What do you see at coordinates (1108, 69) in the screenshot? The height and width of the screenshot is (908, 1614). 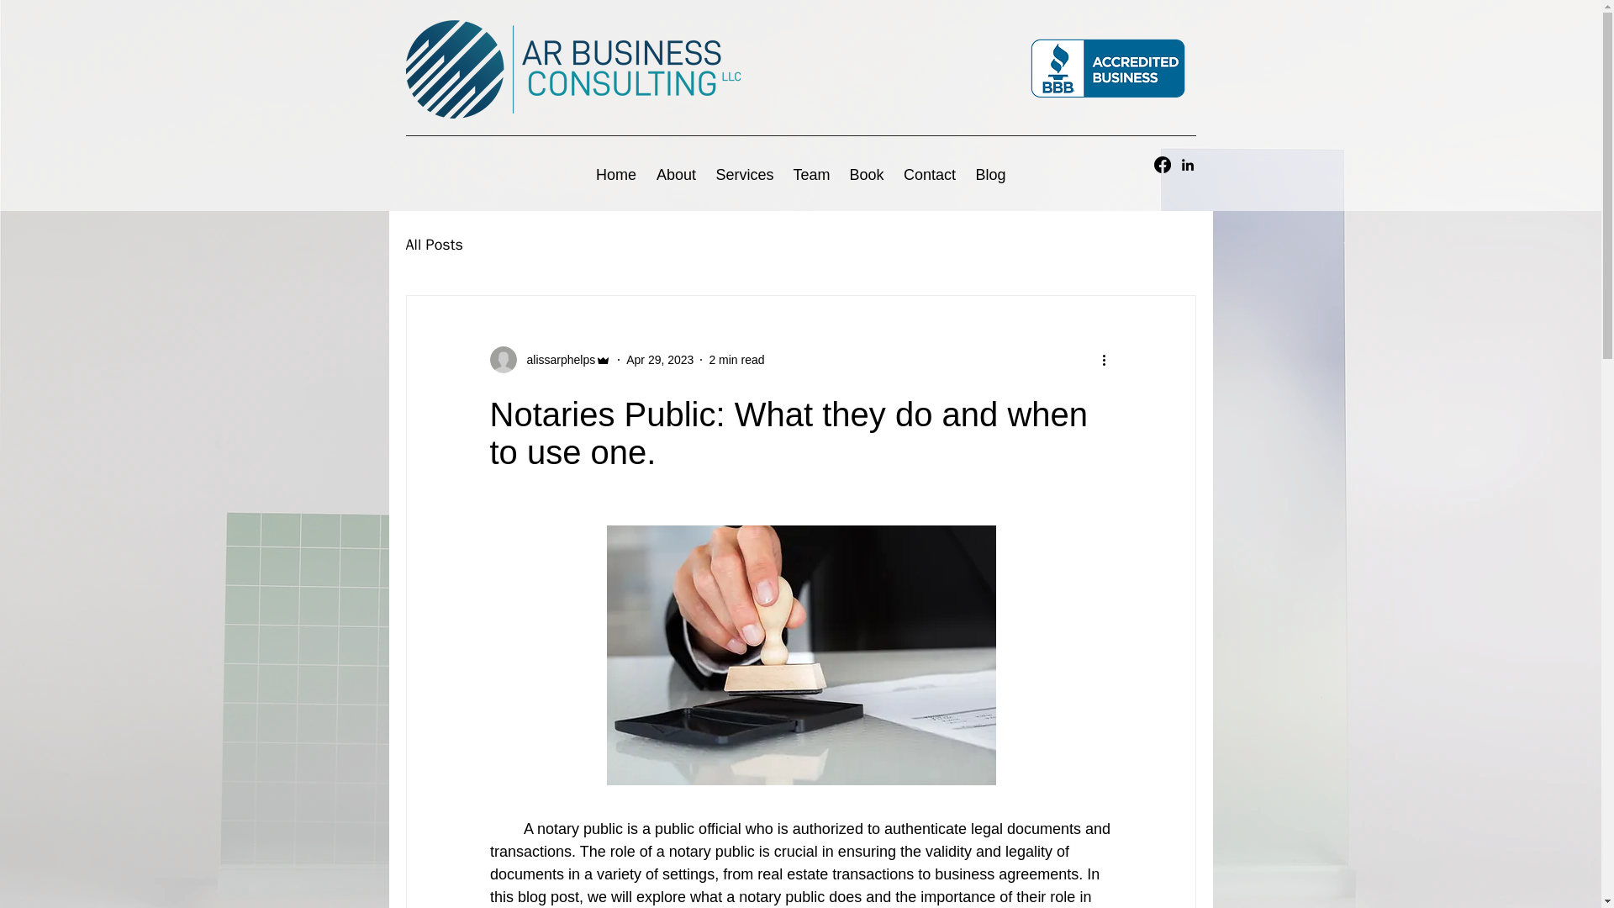 I see `BBB-Logo.png` at bounding box center [1108, 69].